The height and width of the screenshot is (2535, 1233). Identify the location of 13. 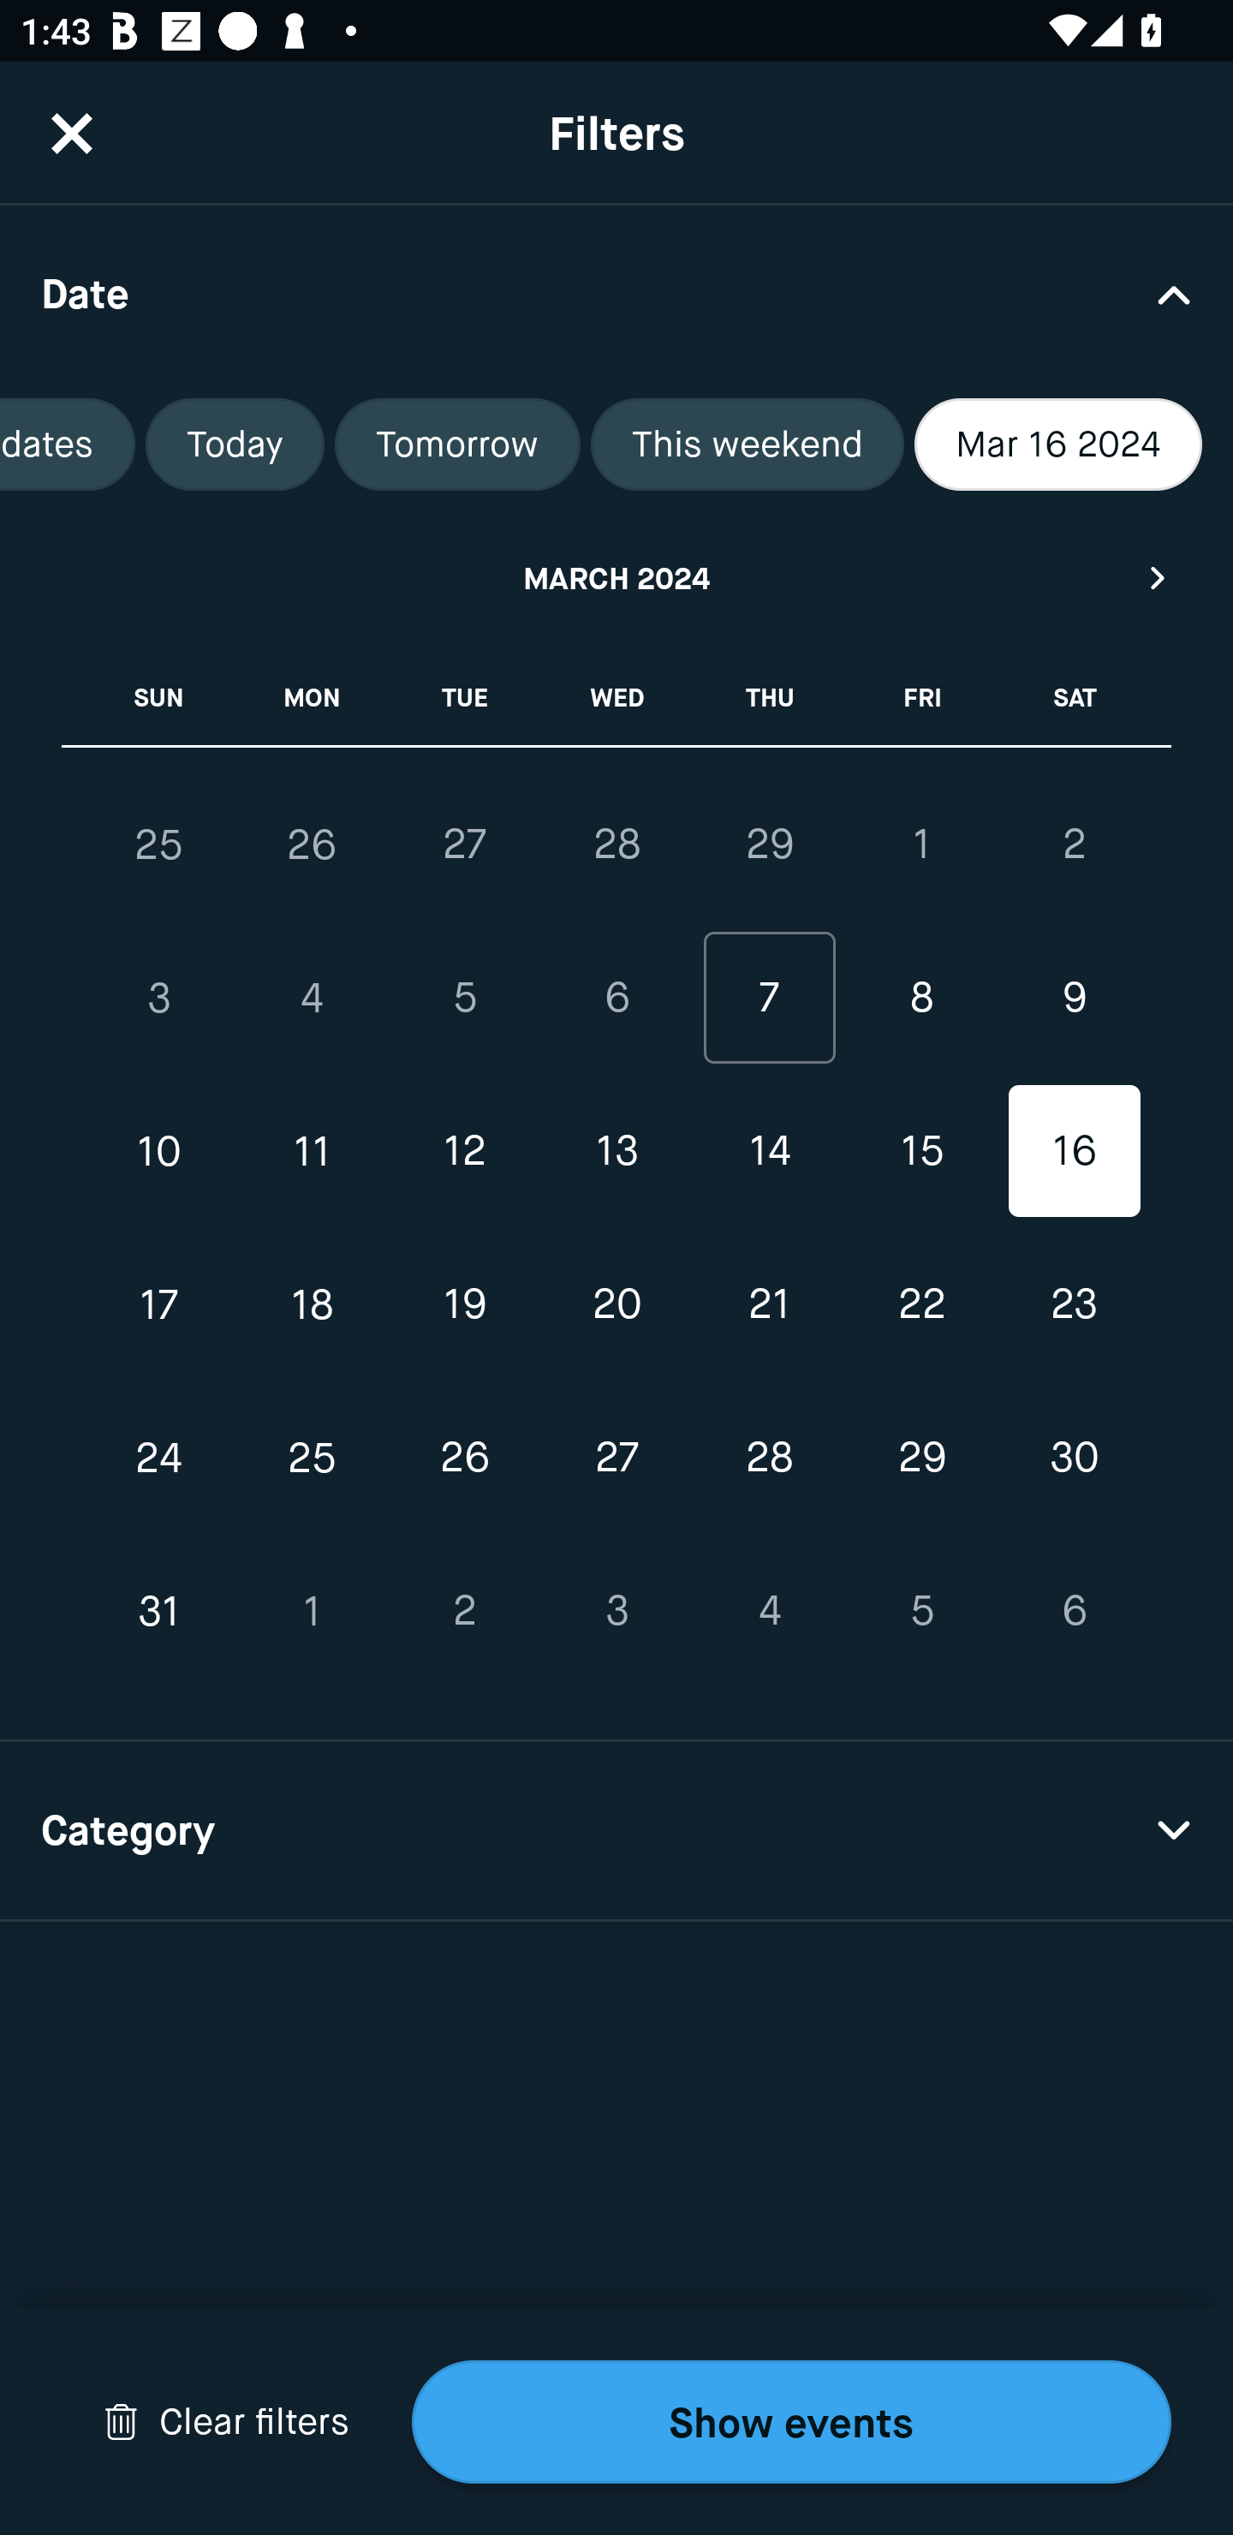
(616, 1151).